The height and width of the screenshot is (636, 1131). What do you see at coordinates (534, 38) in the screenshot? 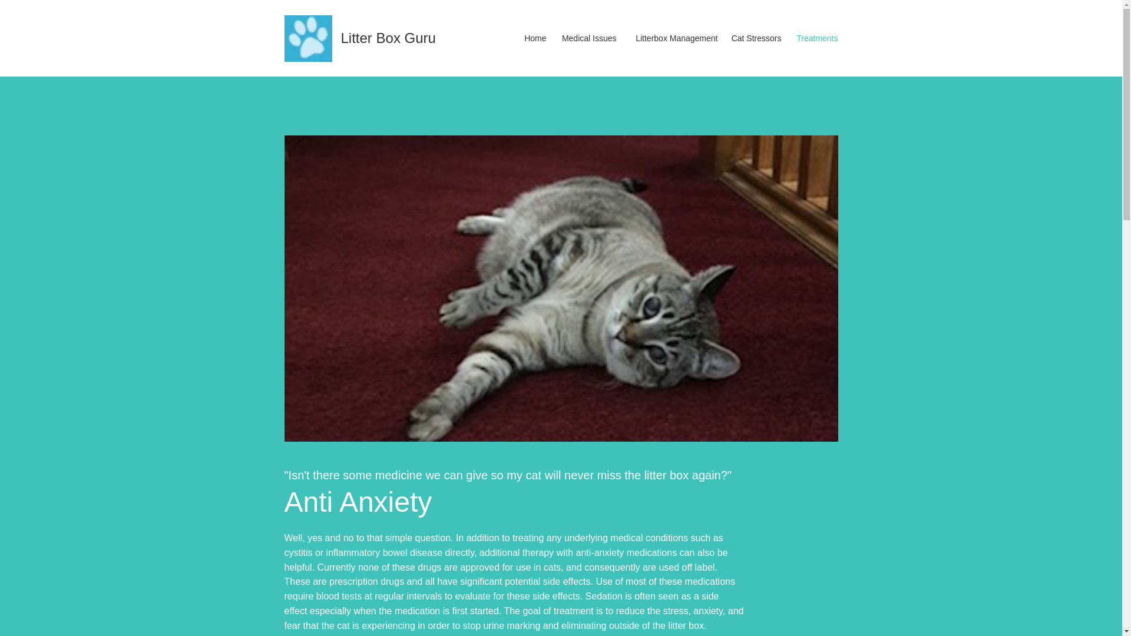
I see `Home` at bounding box center [534, 38].